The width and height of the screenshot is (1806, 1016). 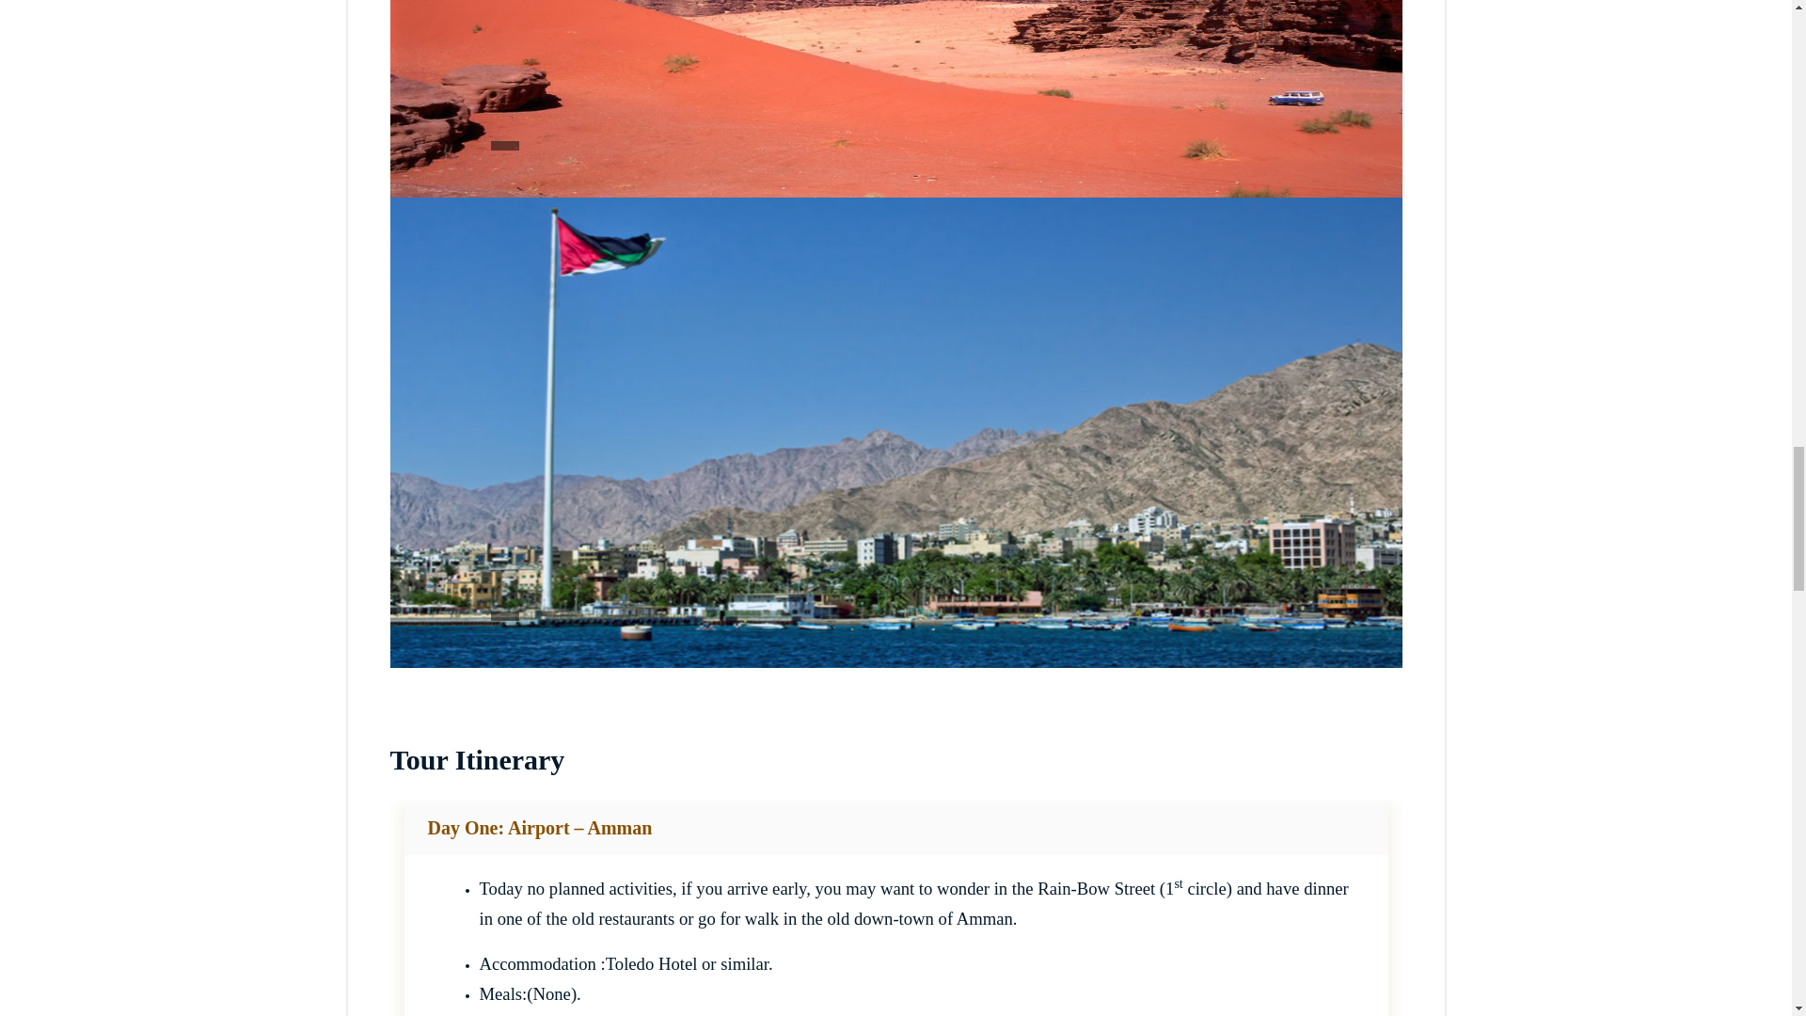 What do you see at coordinates (895, 98) in the screenshot?
I see `Jordan Medium Hikes` at bounding box center [895, 98].